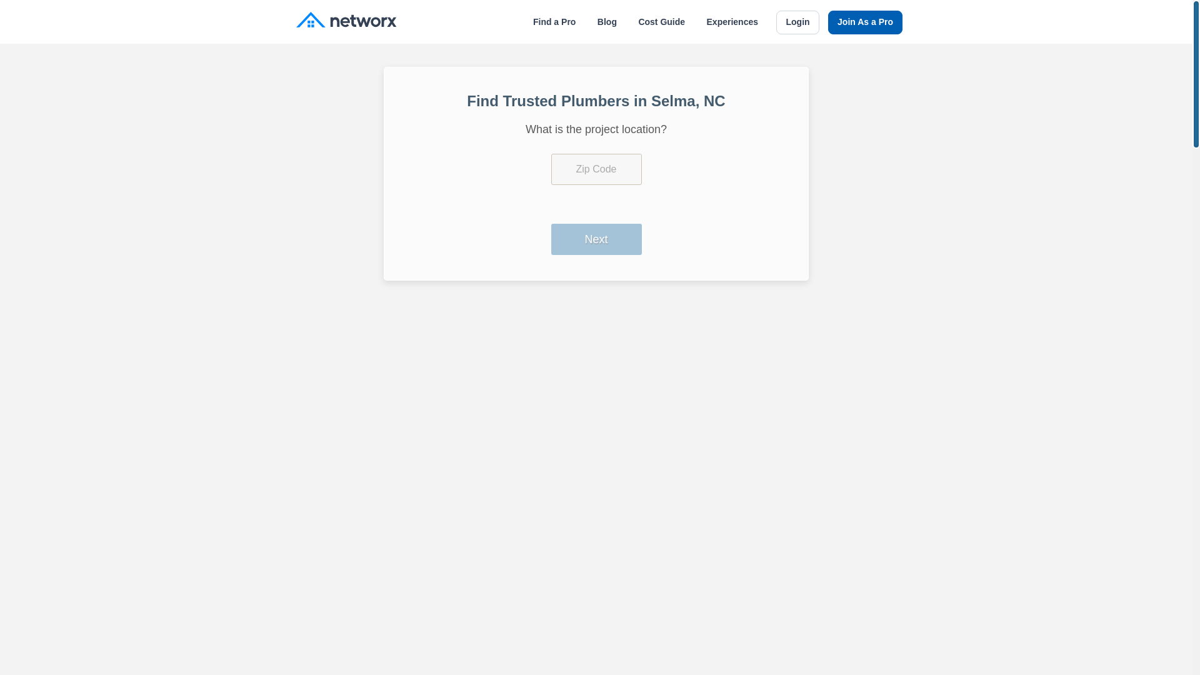 This screenshot has width=1200, height=675. What do you see at coordinates (661, 22) in the screenshot?
I see `Cost Guide` at bounding box center [661, 22].